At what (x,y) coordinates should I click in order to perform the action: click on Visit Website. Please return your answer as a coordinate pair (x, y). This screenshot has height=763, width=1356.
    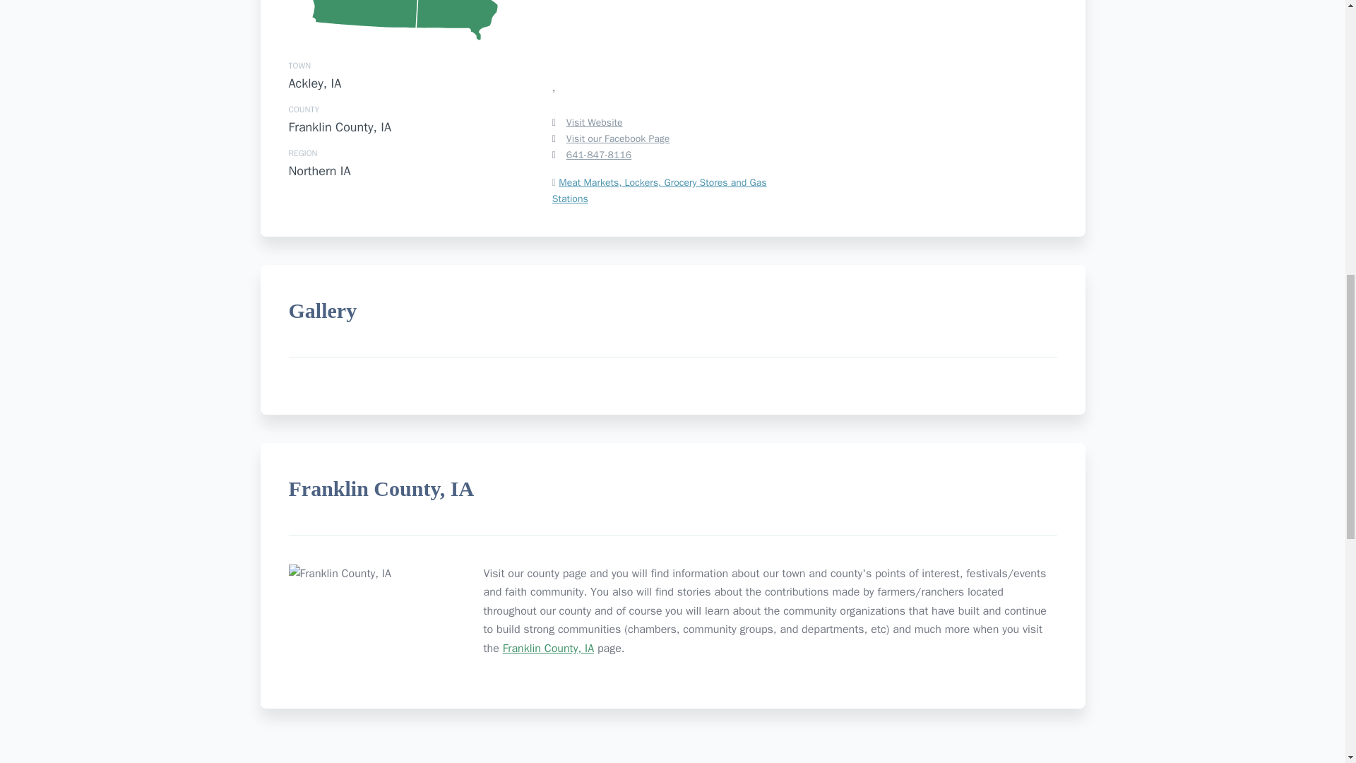
    Looking at the image, I should click on (679, 122).